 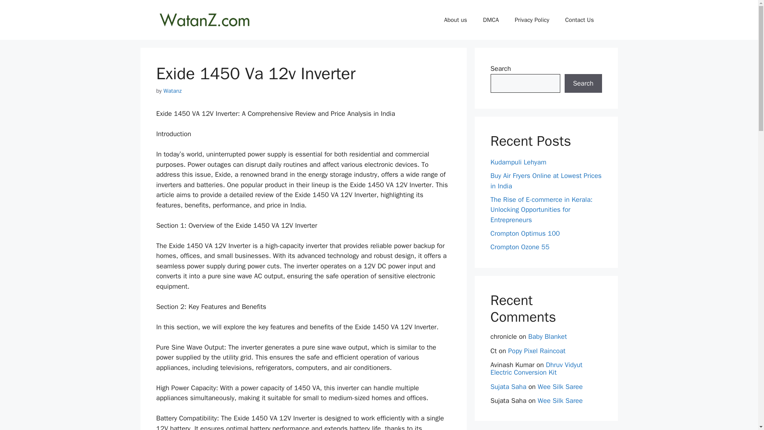 What do you see at coordinates (491, 20) in the screenshot?
I see `DMCA` at bounding box center [491, 20].